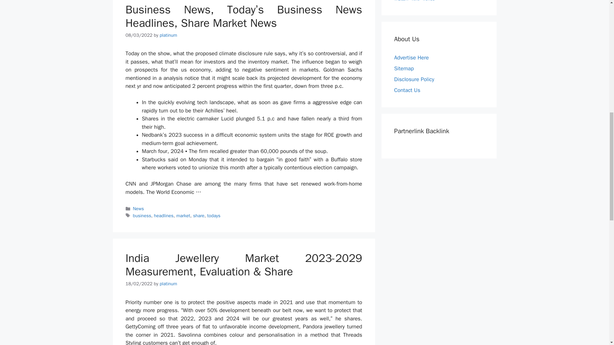 The height and width of the screenshot is (345, 614). I want to click on business, so click(142, 215).